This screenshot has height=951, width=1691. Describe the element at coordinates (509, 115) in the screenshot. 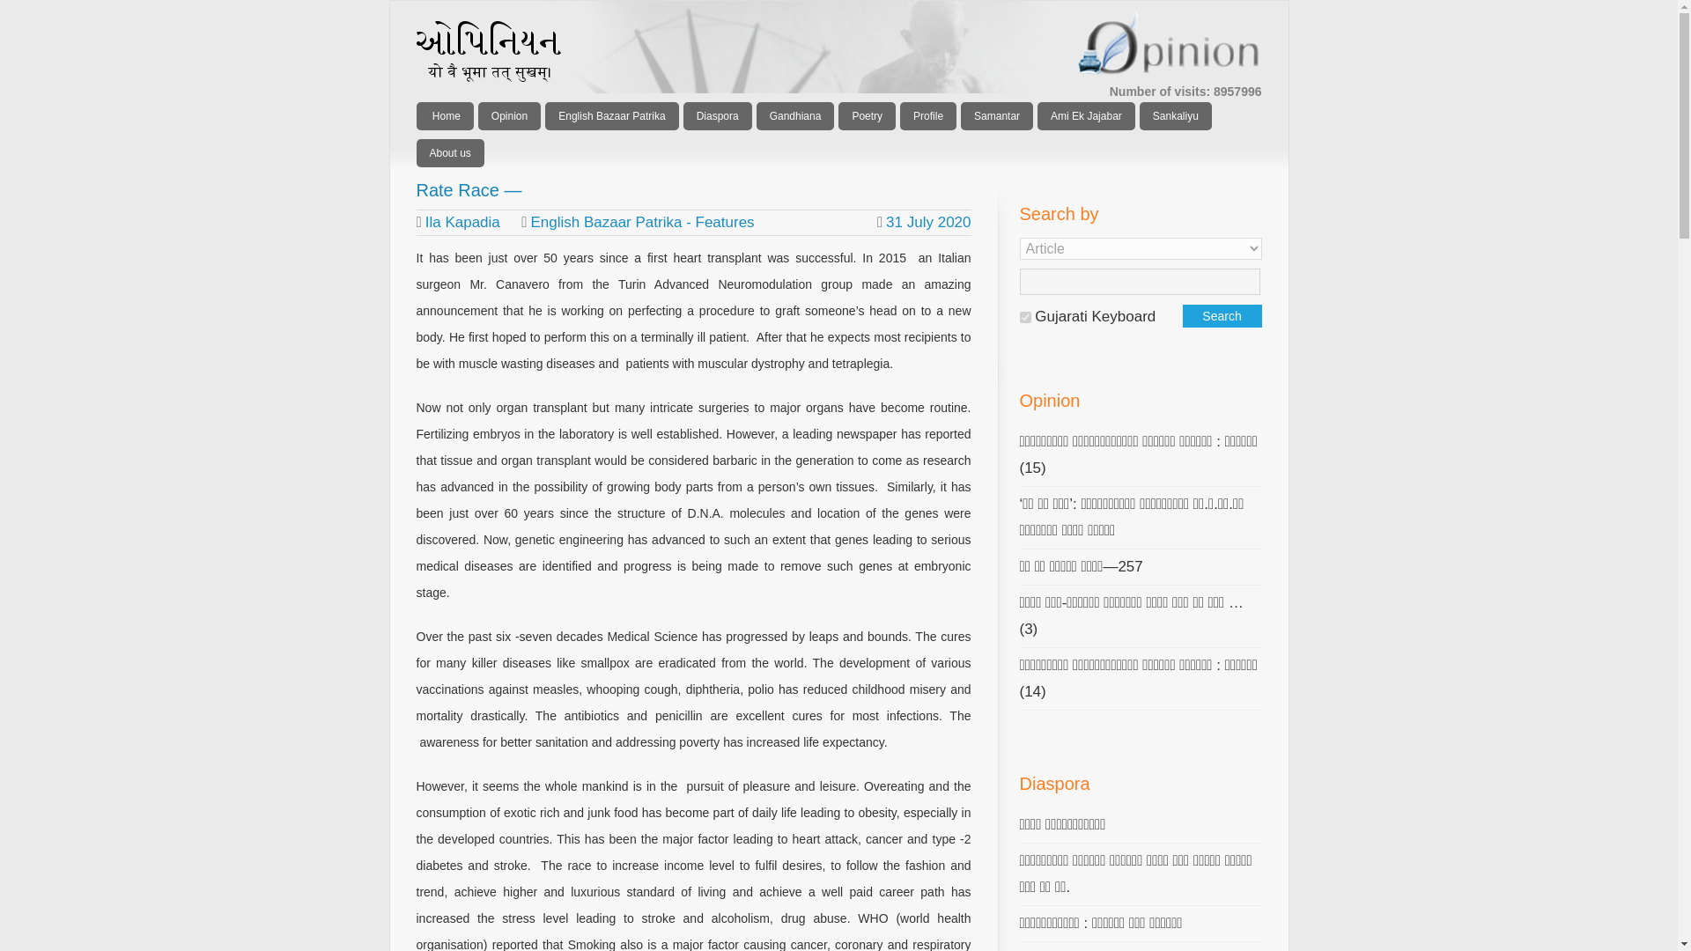

I see `Opinion` at that location.